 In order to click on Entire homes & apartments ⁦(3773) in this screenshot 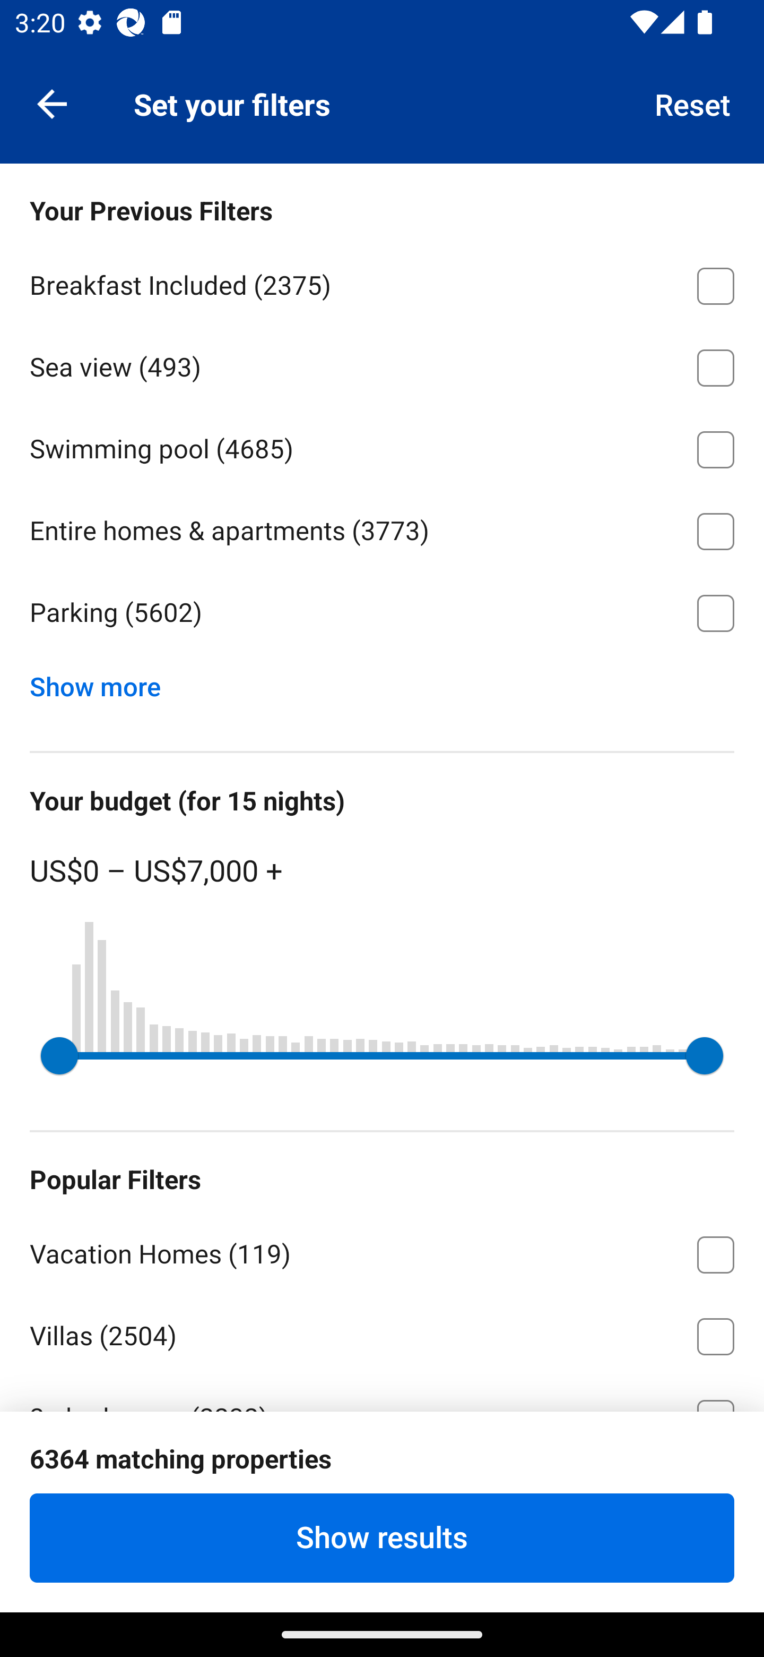, I will do `click(382, 528)`.